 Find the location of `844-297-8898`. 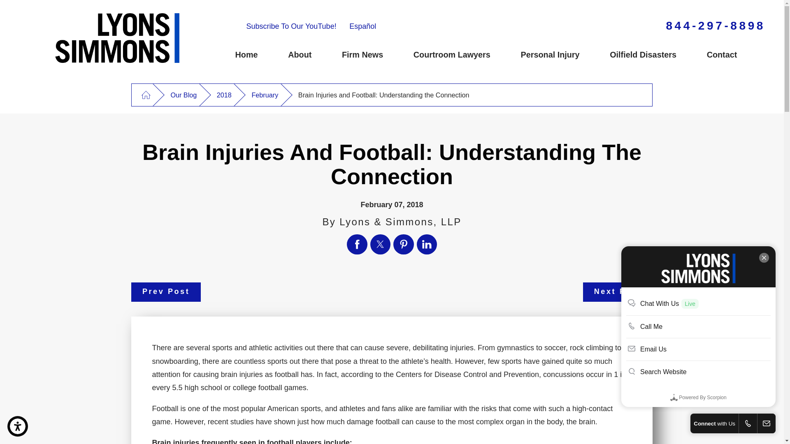

844-297-8898 is located at coordinates (716, 25).